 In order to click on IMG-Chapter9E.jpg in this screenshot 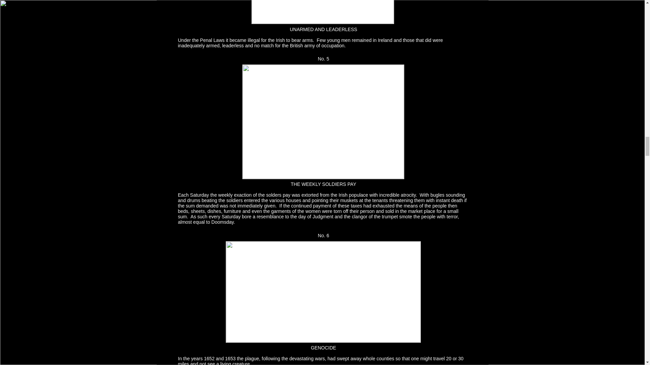, I will do `click(322, 12)`.